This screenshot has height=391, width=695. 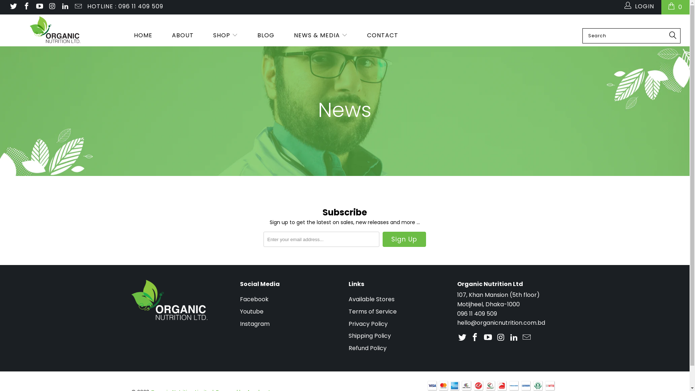 I want to click on Available Stores, so click(x=371, y=299).